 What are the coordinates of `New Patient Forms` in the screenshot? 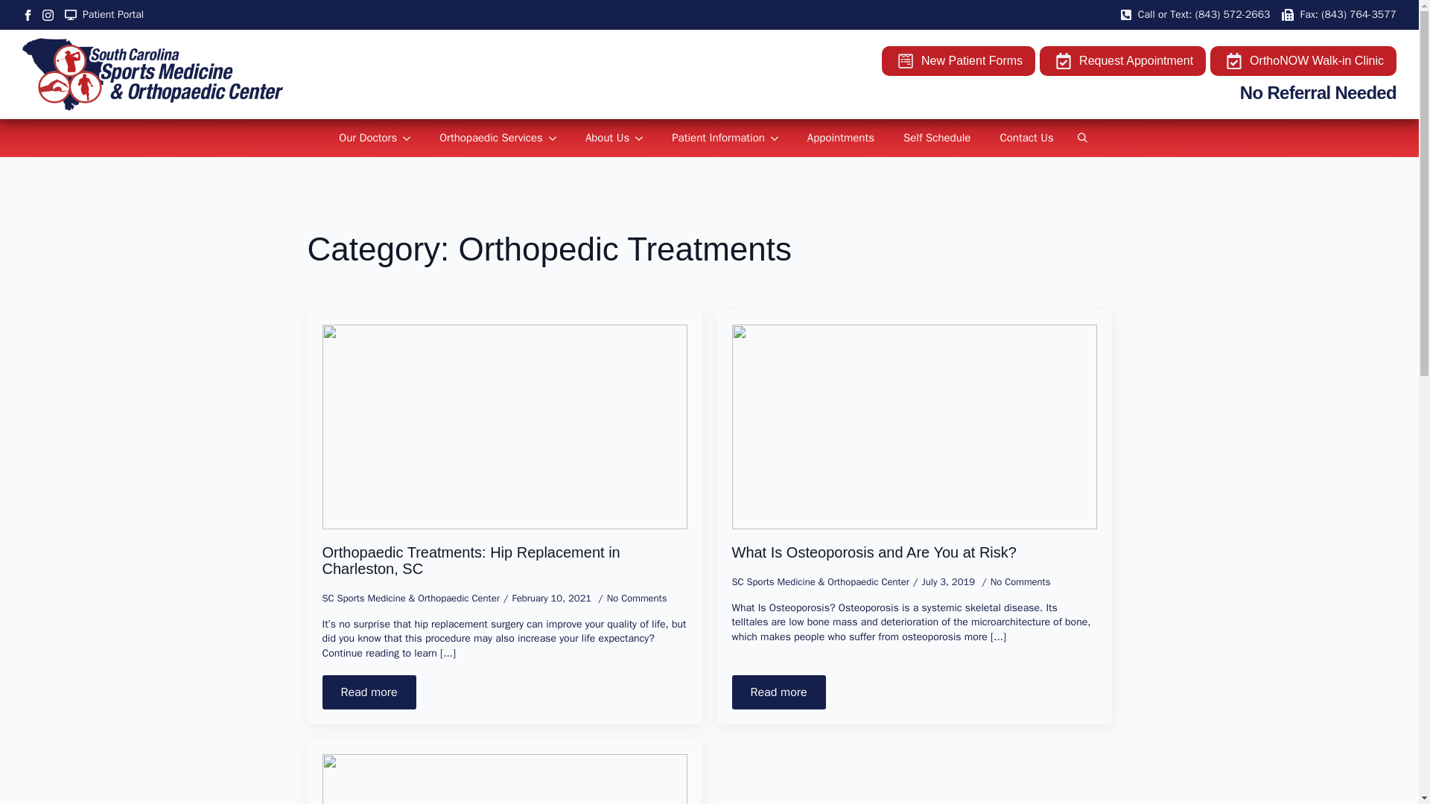 It's located at (959, 60).